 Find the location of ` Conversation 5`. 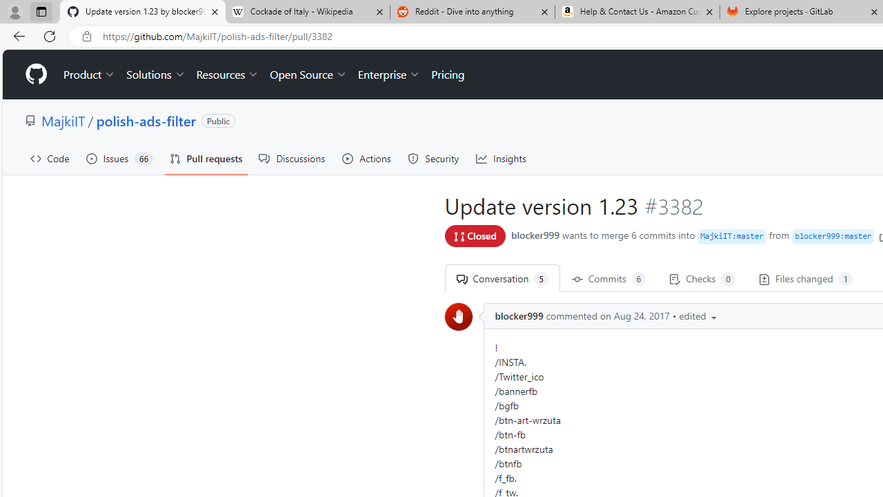

 Conversation 5 is located at coordinates (502, 278).